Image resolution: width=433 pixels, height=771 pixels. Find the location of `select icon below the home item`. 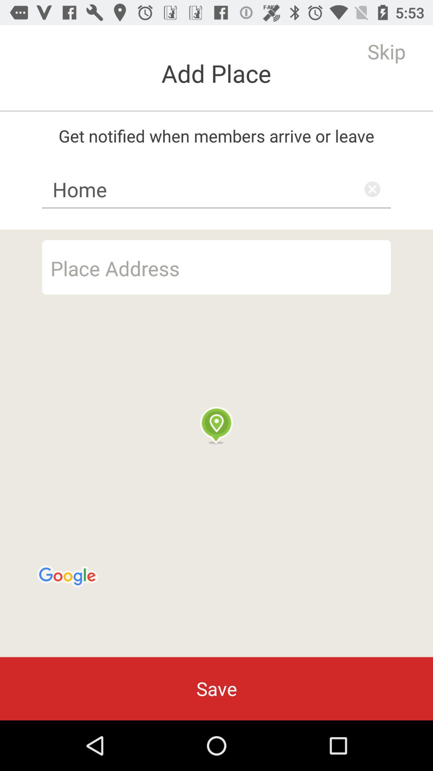

select icon below the home item is located at coordinates (216, 443).